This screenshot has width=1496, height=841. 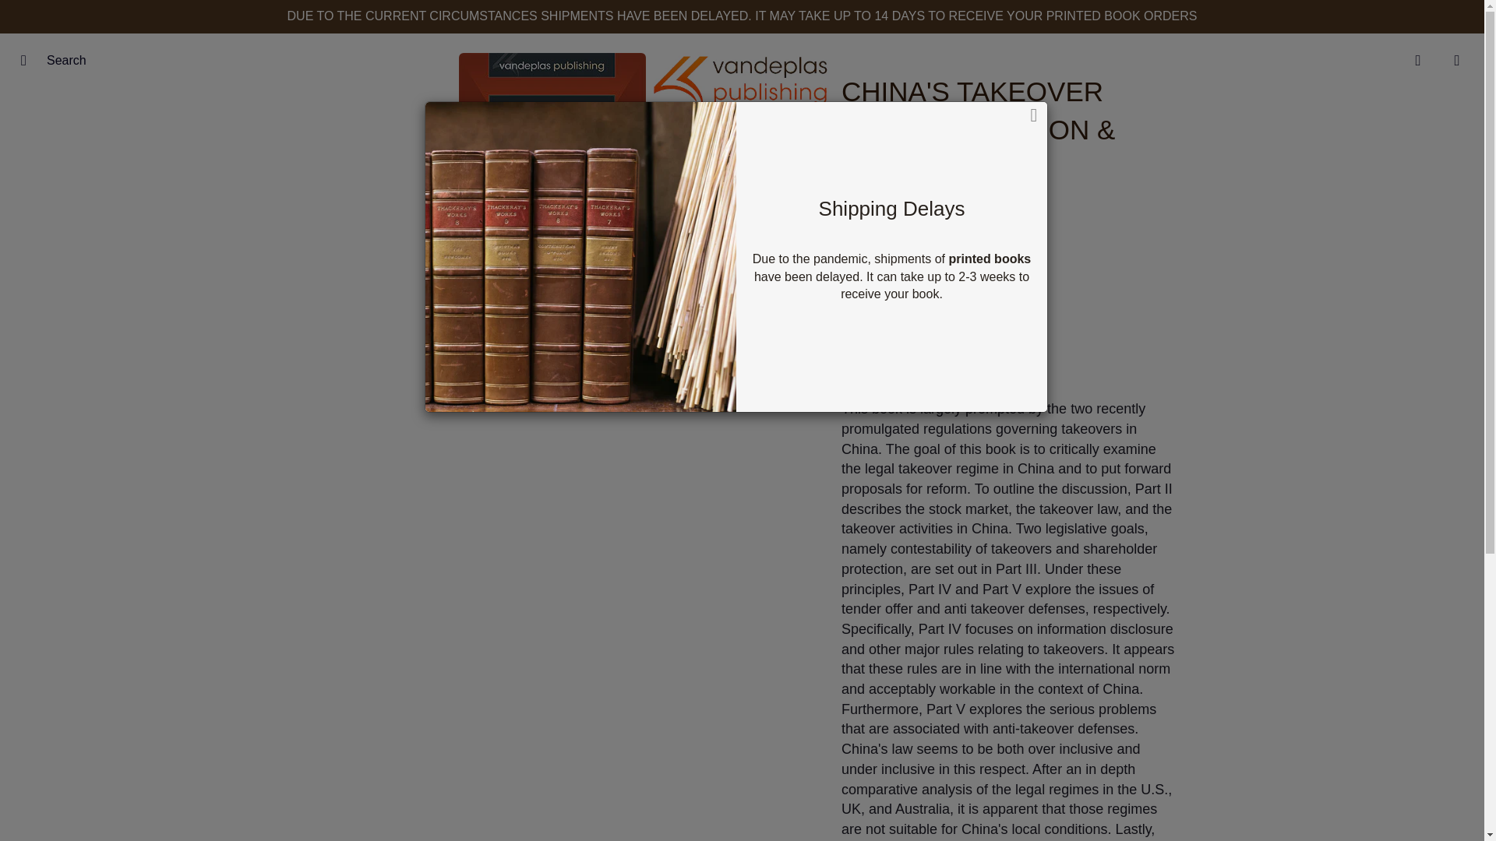 I want to click on CATALOG, so click(x=658, y=149).